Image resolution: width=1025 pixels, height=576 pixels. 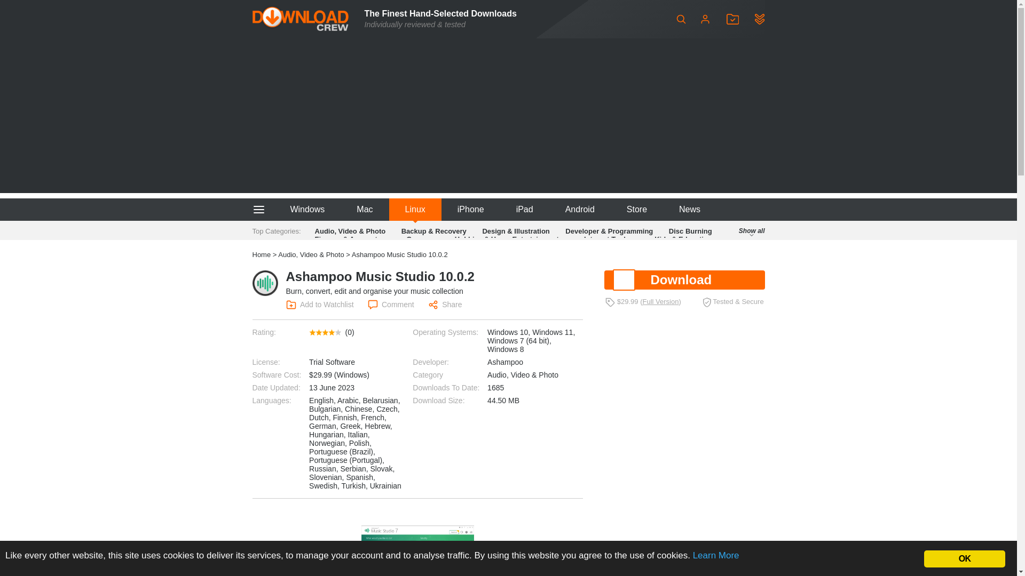 What do you see at coordinates (300, 19) in the screenshot?
I see `Downloadcrew - Home` at bounding box center [300, 19].